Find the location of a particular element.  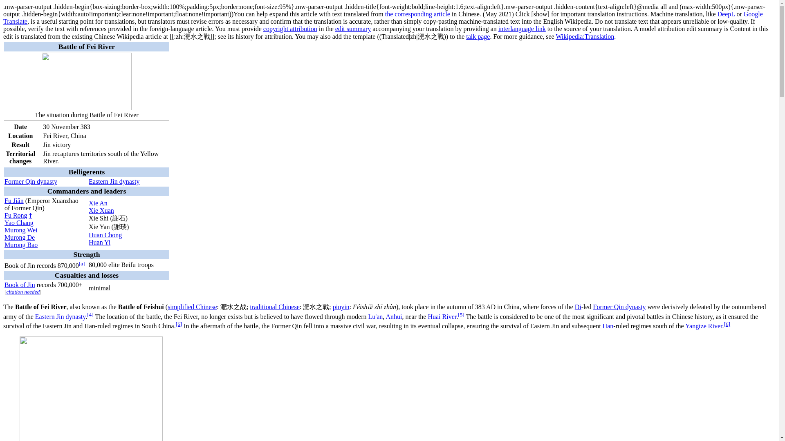

Murong Wei is located at coordinates (21, 230).